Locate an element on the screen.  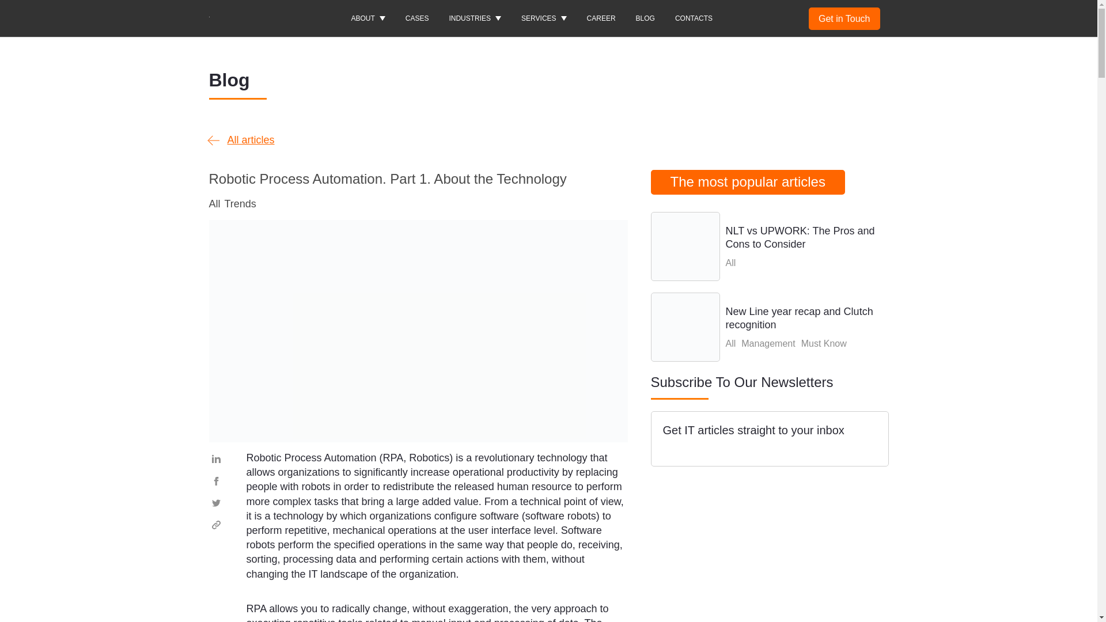
SERVICES is located at coordinates (544, 18).